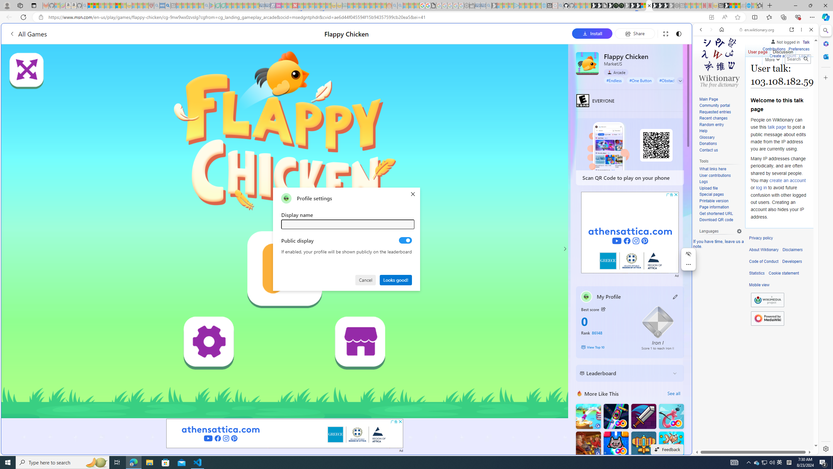 The image size is (833, 469). I want to click on More Like This, so click(579, 393).